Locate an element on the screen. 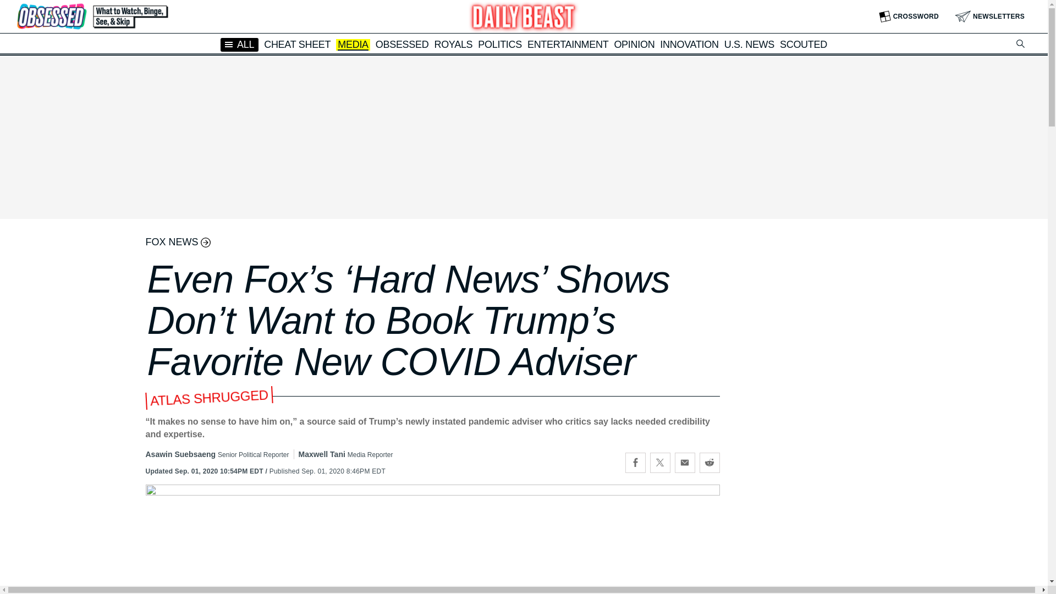 This screenshot has height=594, width=1056. OBSESSED is located at coordinates (402, 44).